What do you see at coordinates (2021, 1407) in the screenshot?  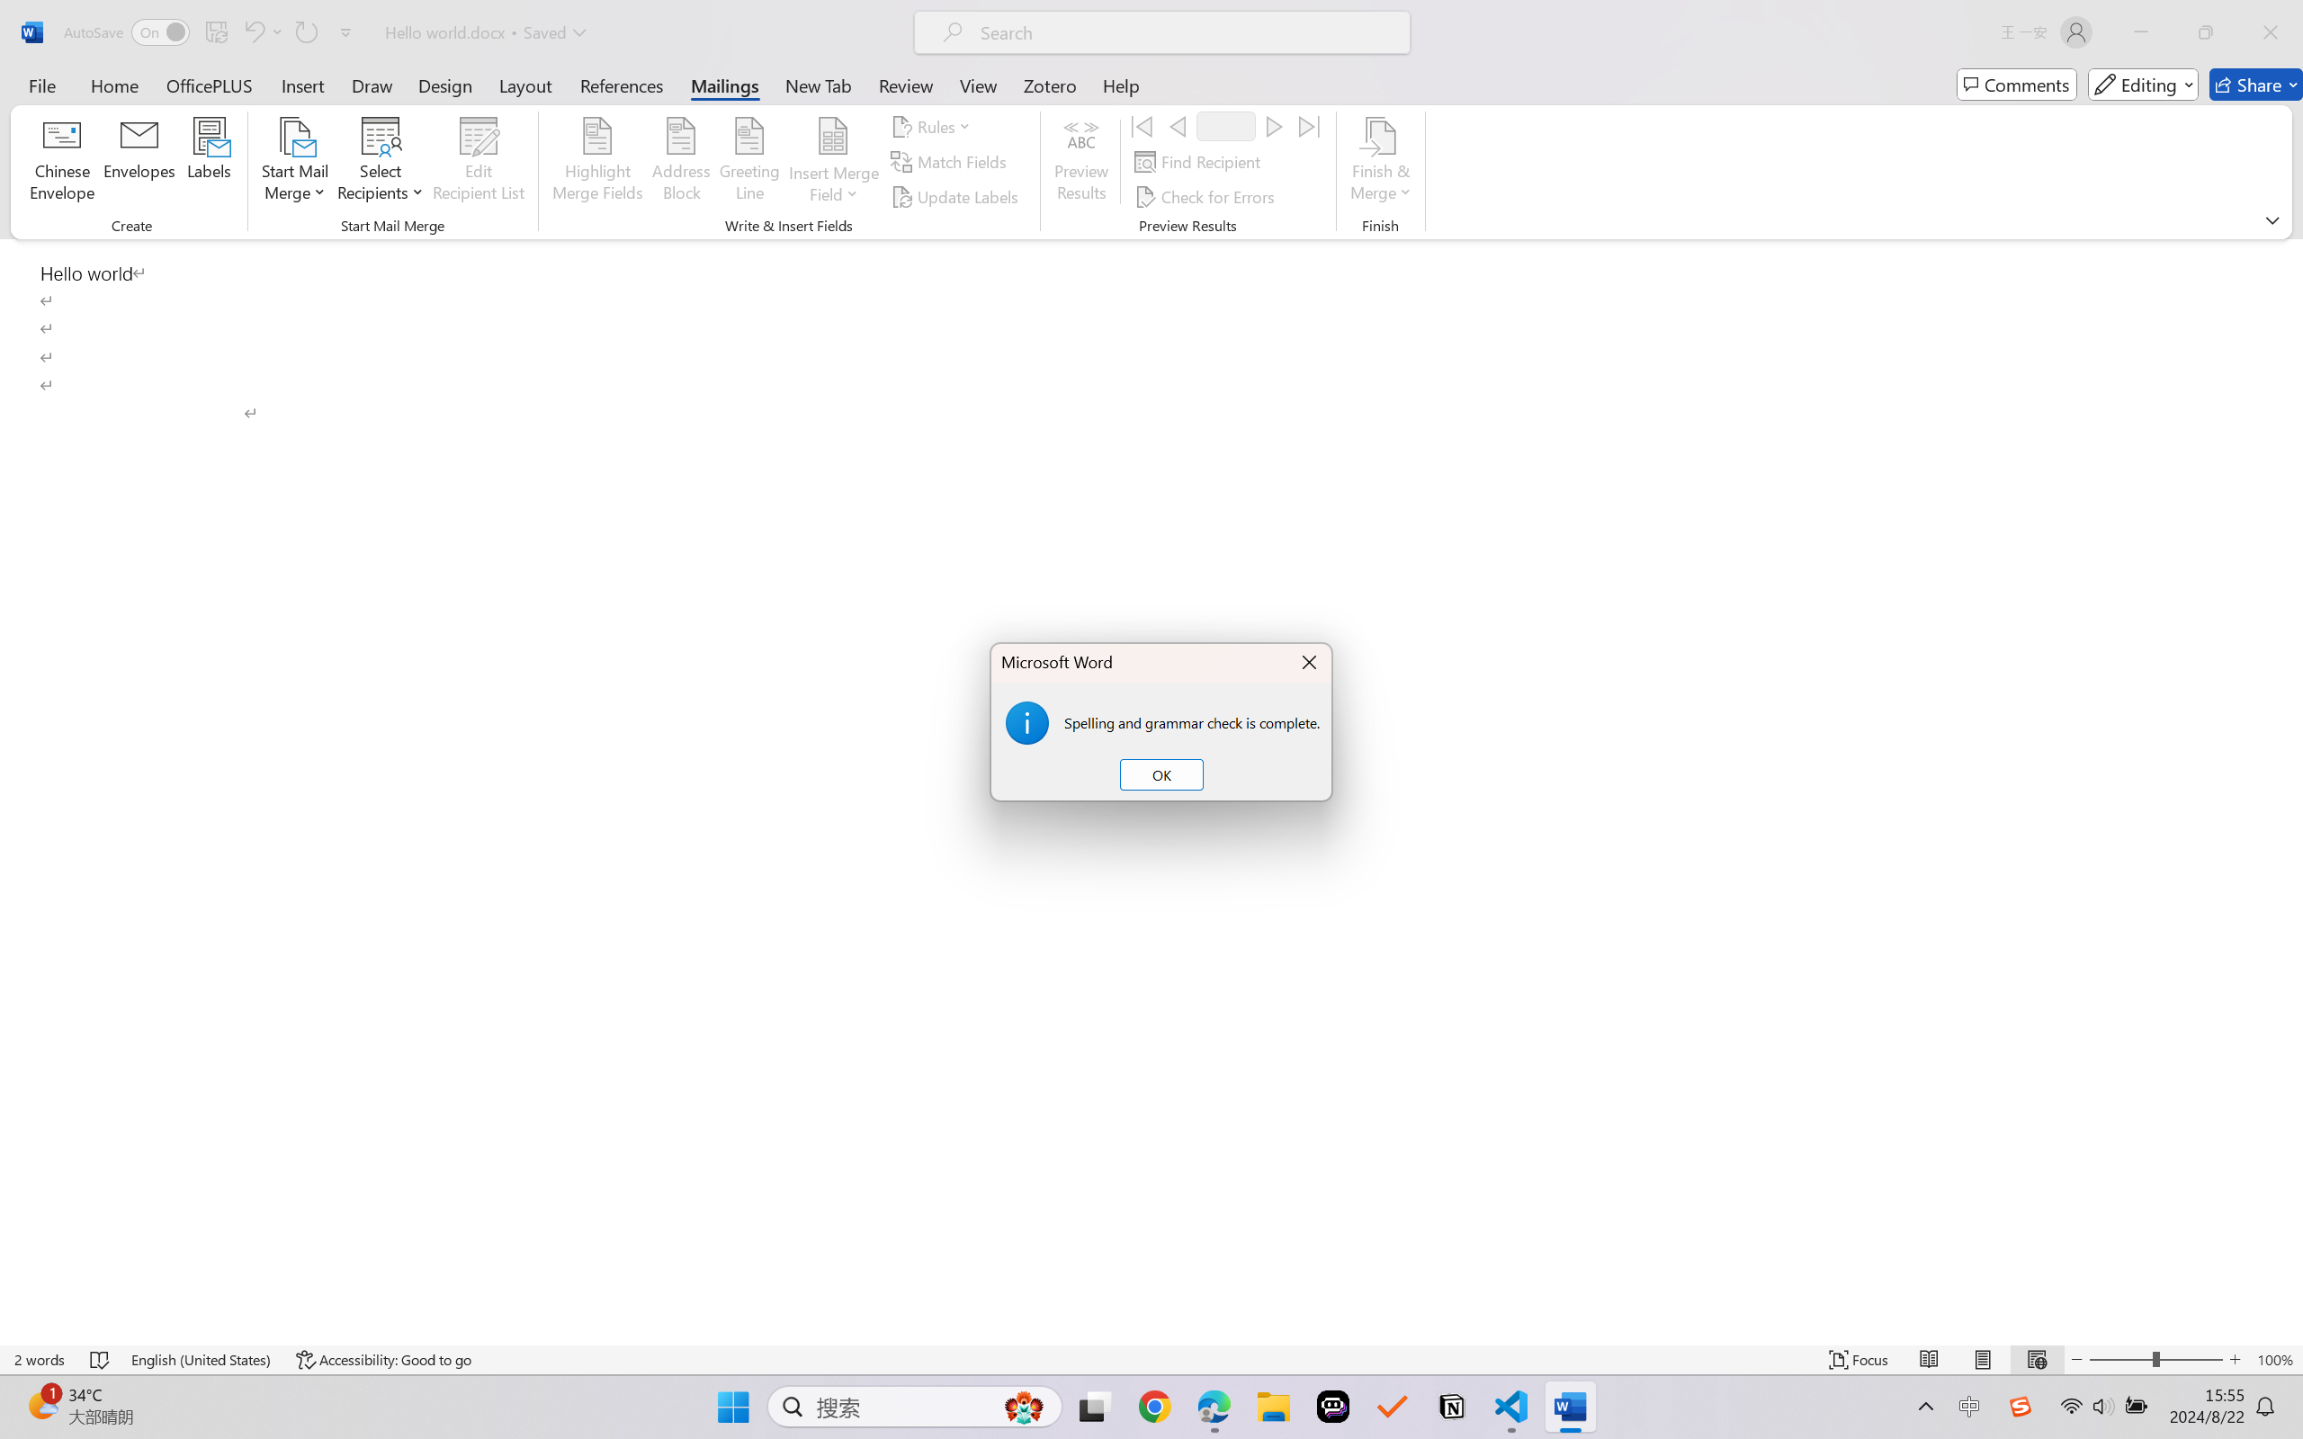 I see `Class: Image` at bounding box center [2021, 1407].